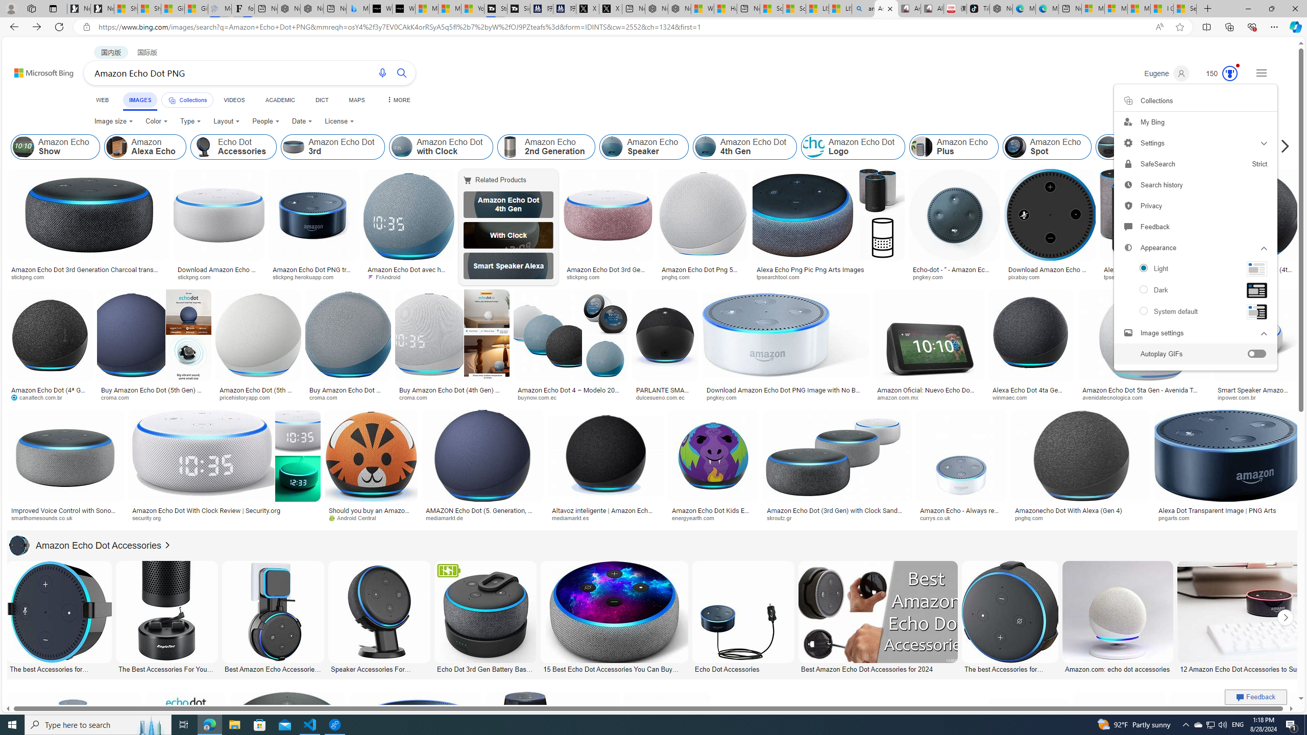 Image resolution: width=1307 pixels, height=735 pixels. What do you see at coordinates (961, 514) in the screenshot?
I see `Amazon Echo - Always ready, connected and fast. Just ask.` at bounding box center [961, 514].